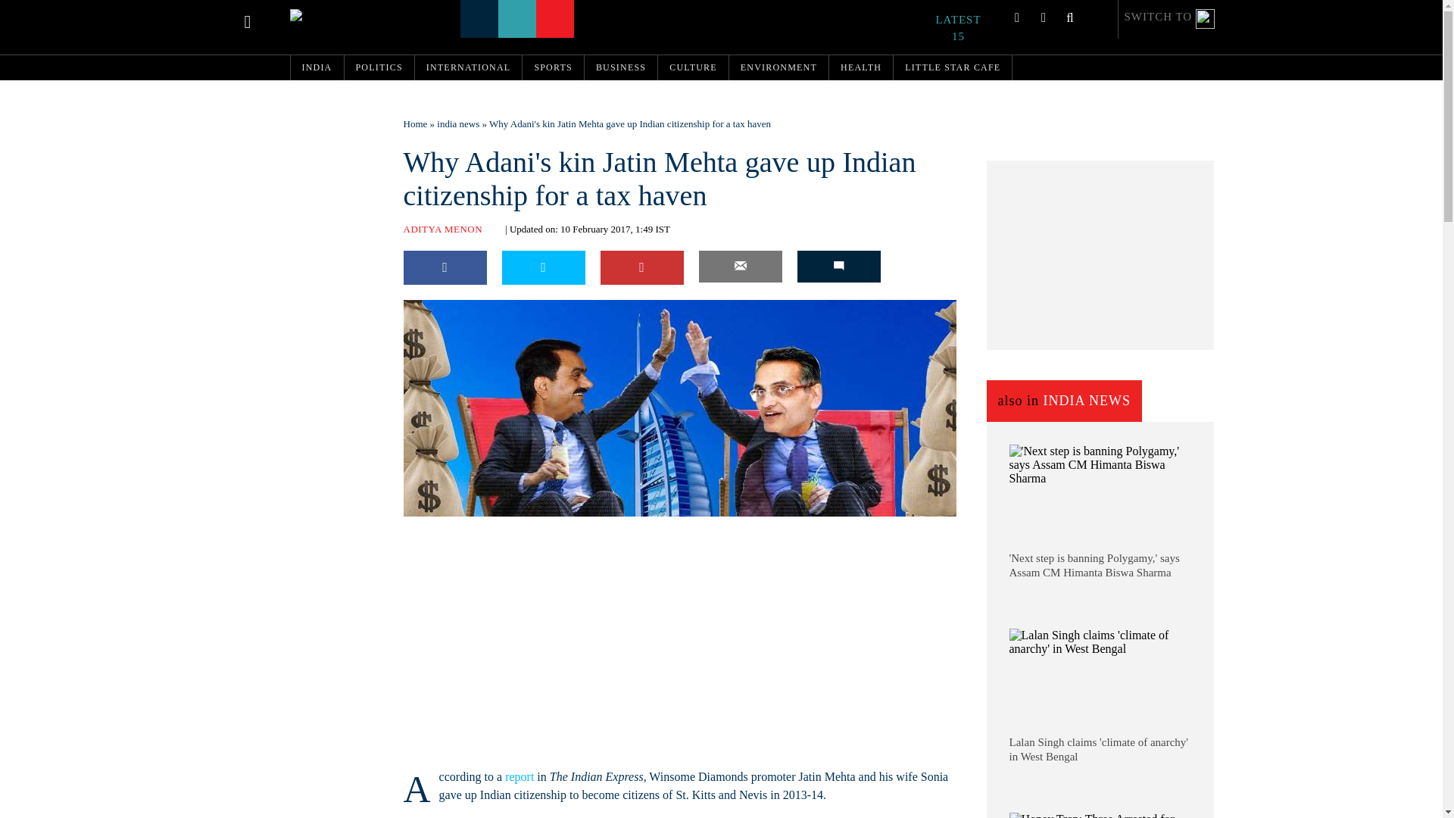  I want to click on fb:like Facebook Social Plugin, so click(421, 627).